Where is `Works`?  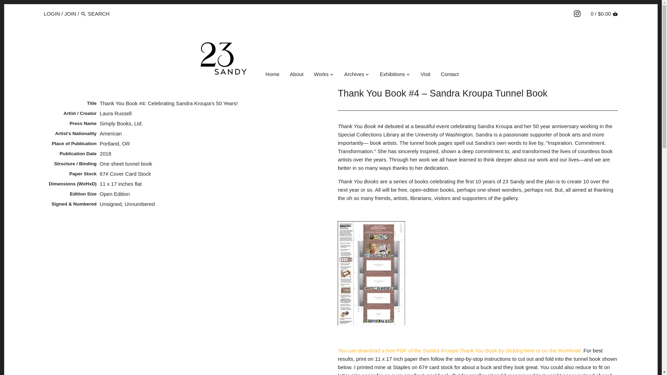 Works is located at coordinates (321, 75).